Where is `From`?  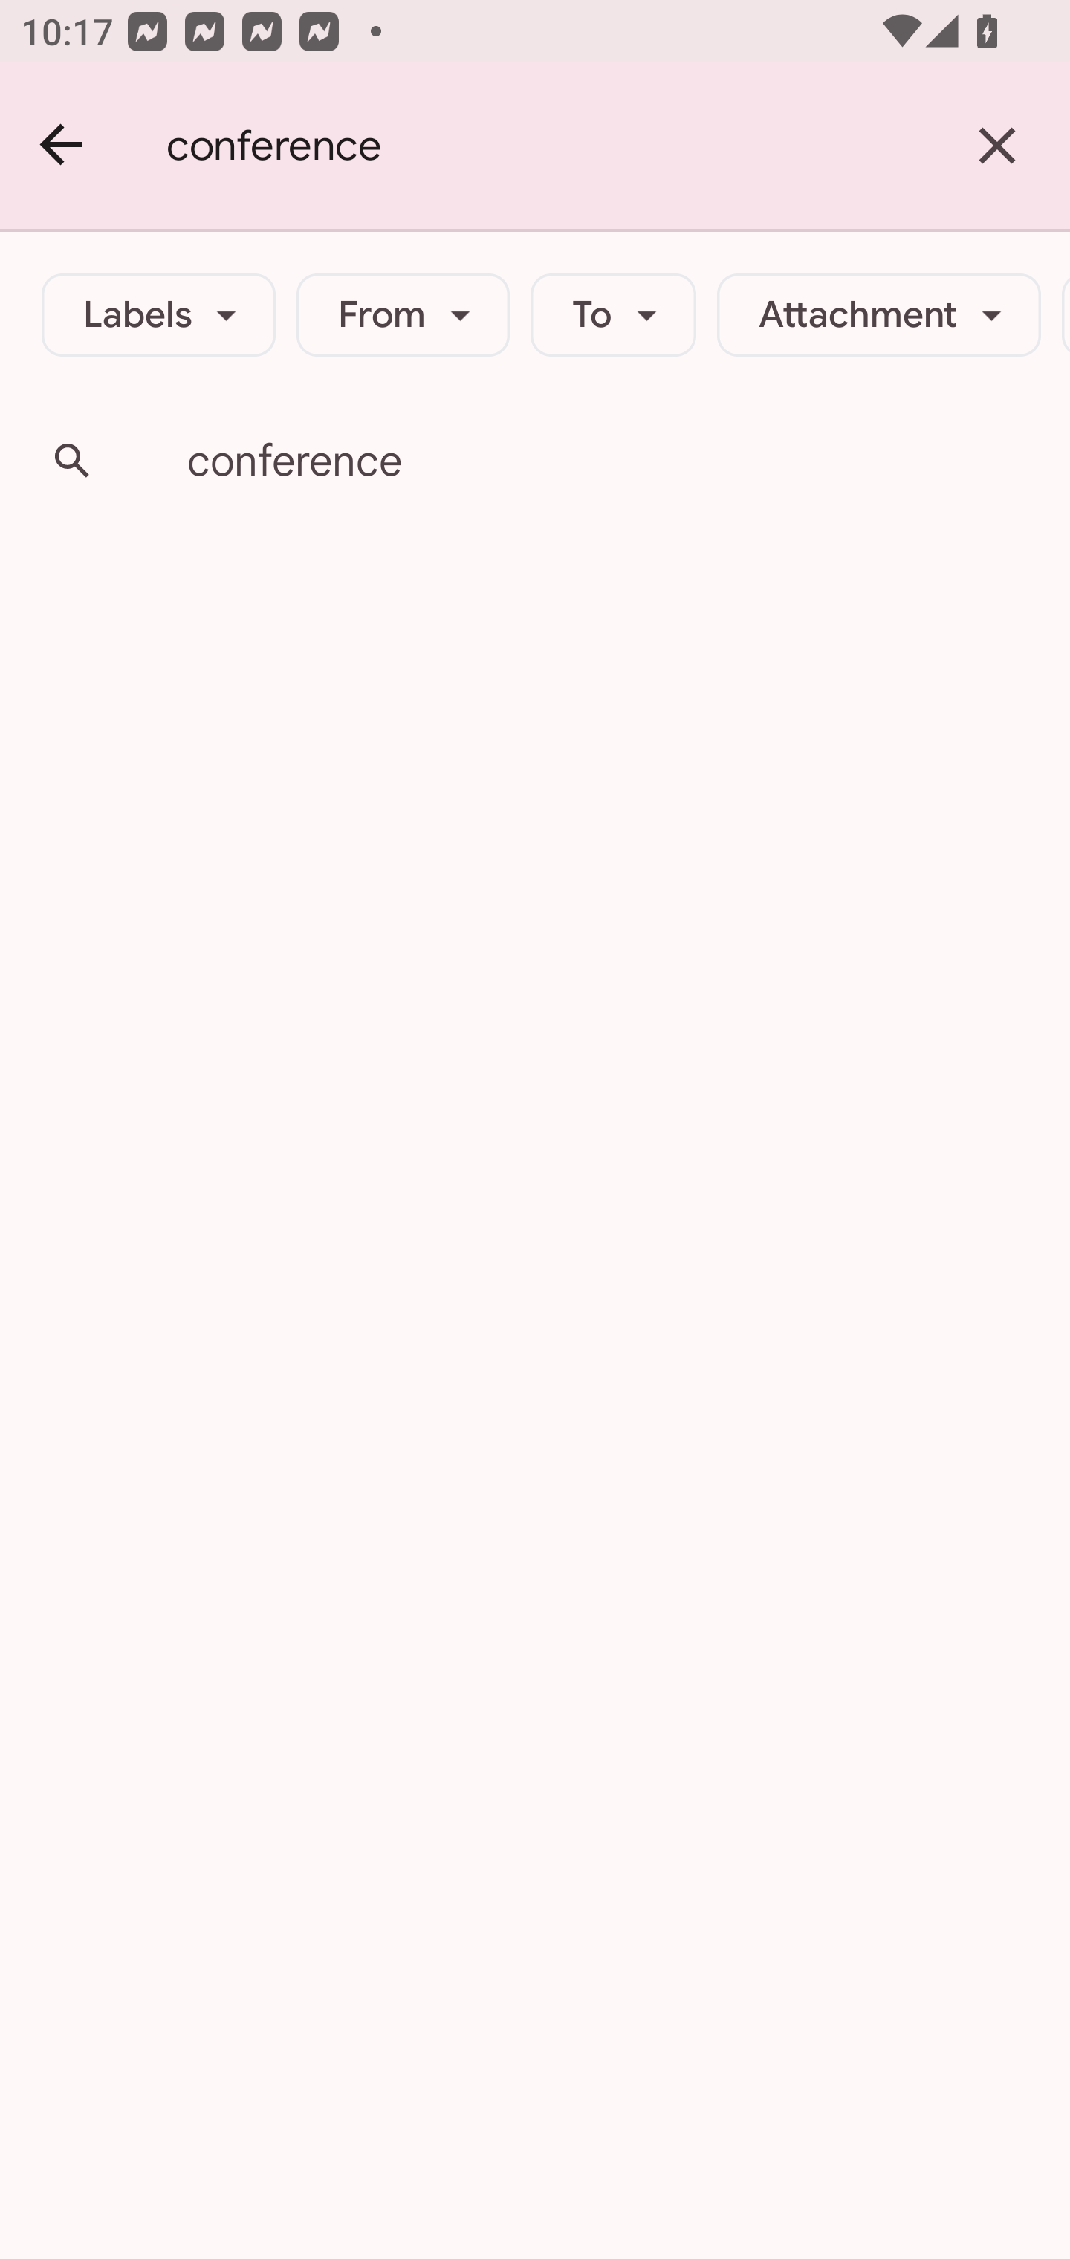
From is located at coordinates (403, 315).